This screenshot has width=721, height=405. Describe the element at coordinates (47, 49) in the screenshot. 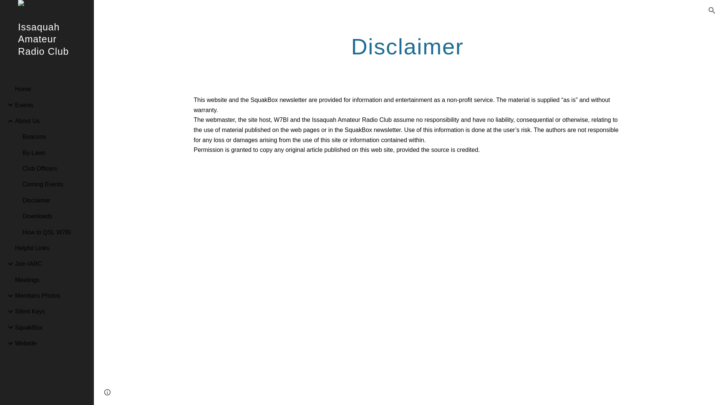

I see `Issaquah Amateur Radio Club` at that location.